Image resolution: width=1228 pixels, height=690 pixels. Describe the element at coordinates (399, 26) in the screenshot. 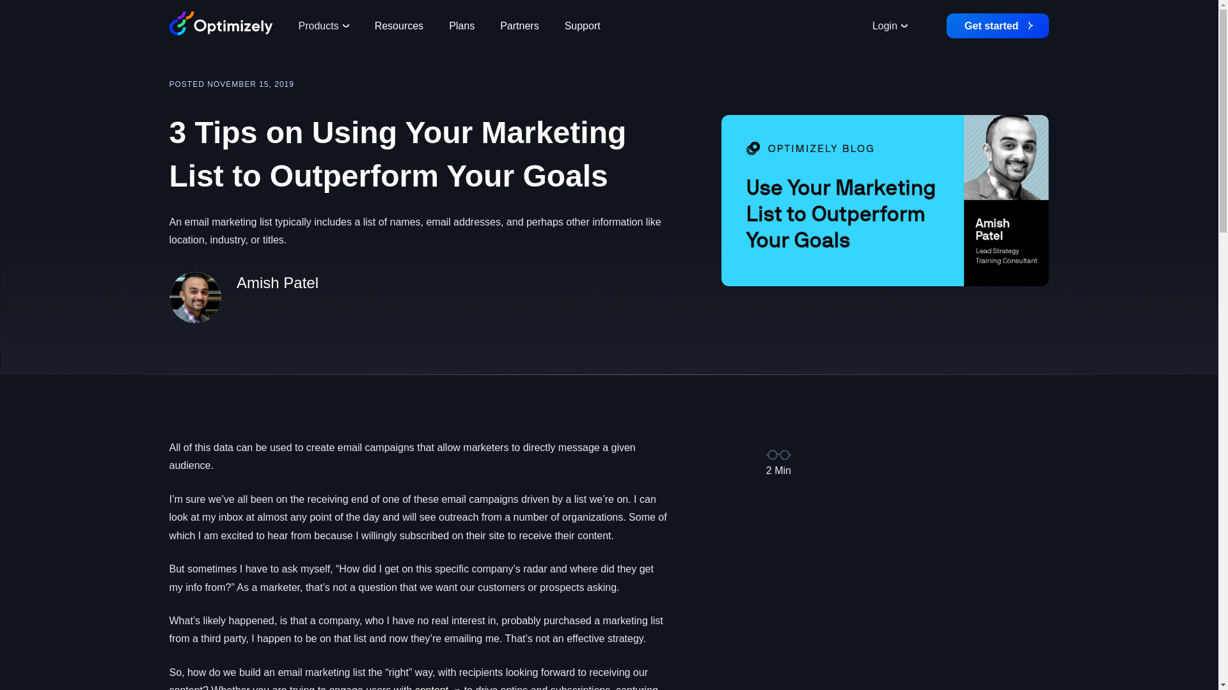

I see `Resources` at that location.